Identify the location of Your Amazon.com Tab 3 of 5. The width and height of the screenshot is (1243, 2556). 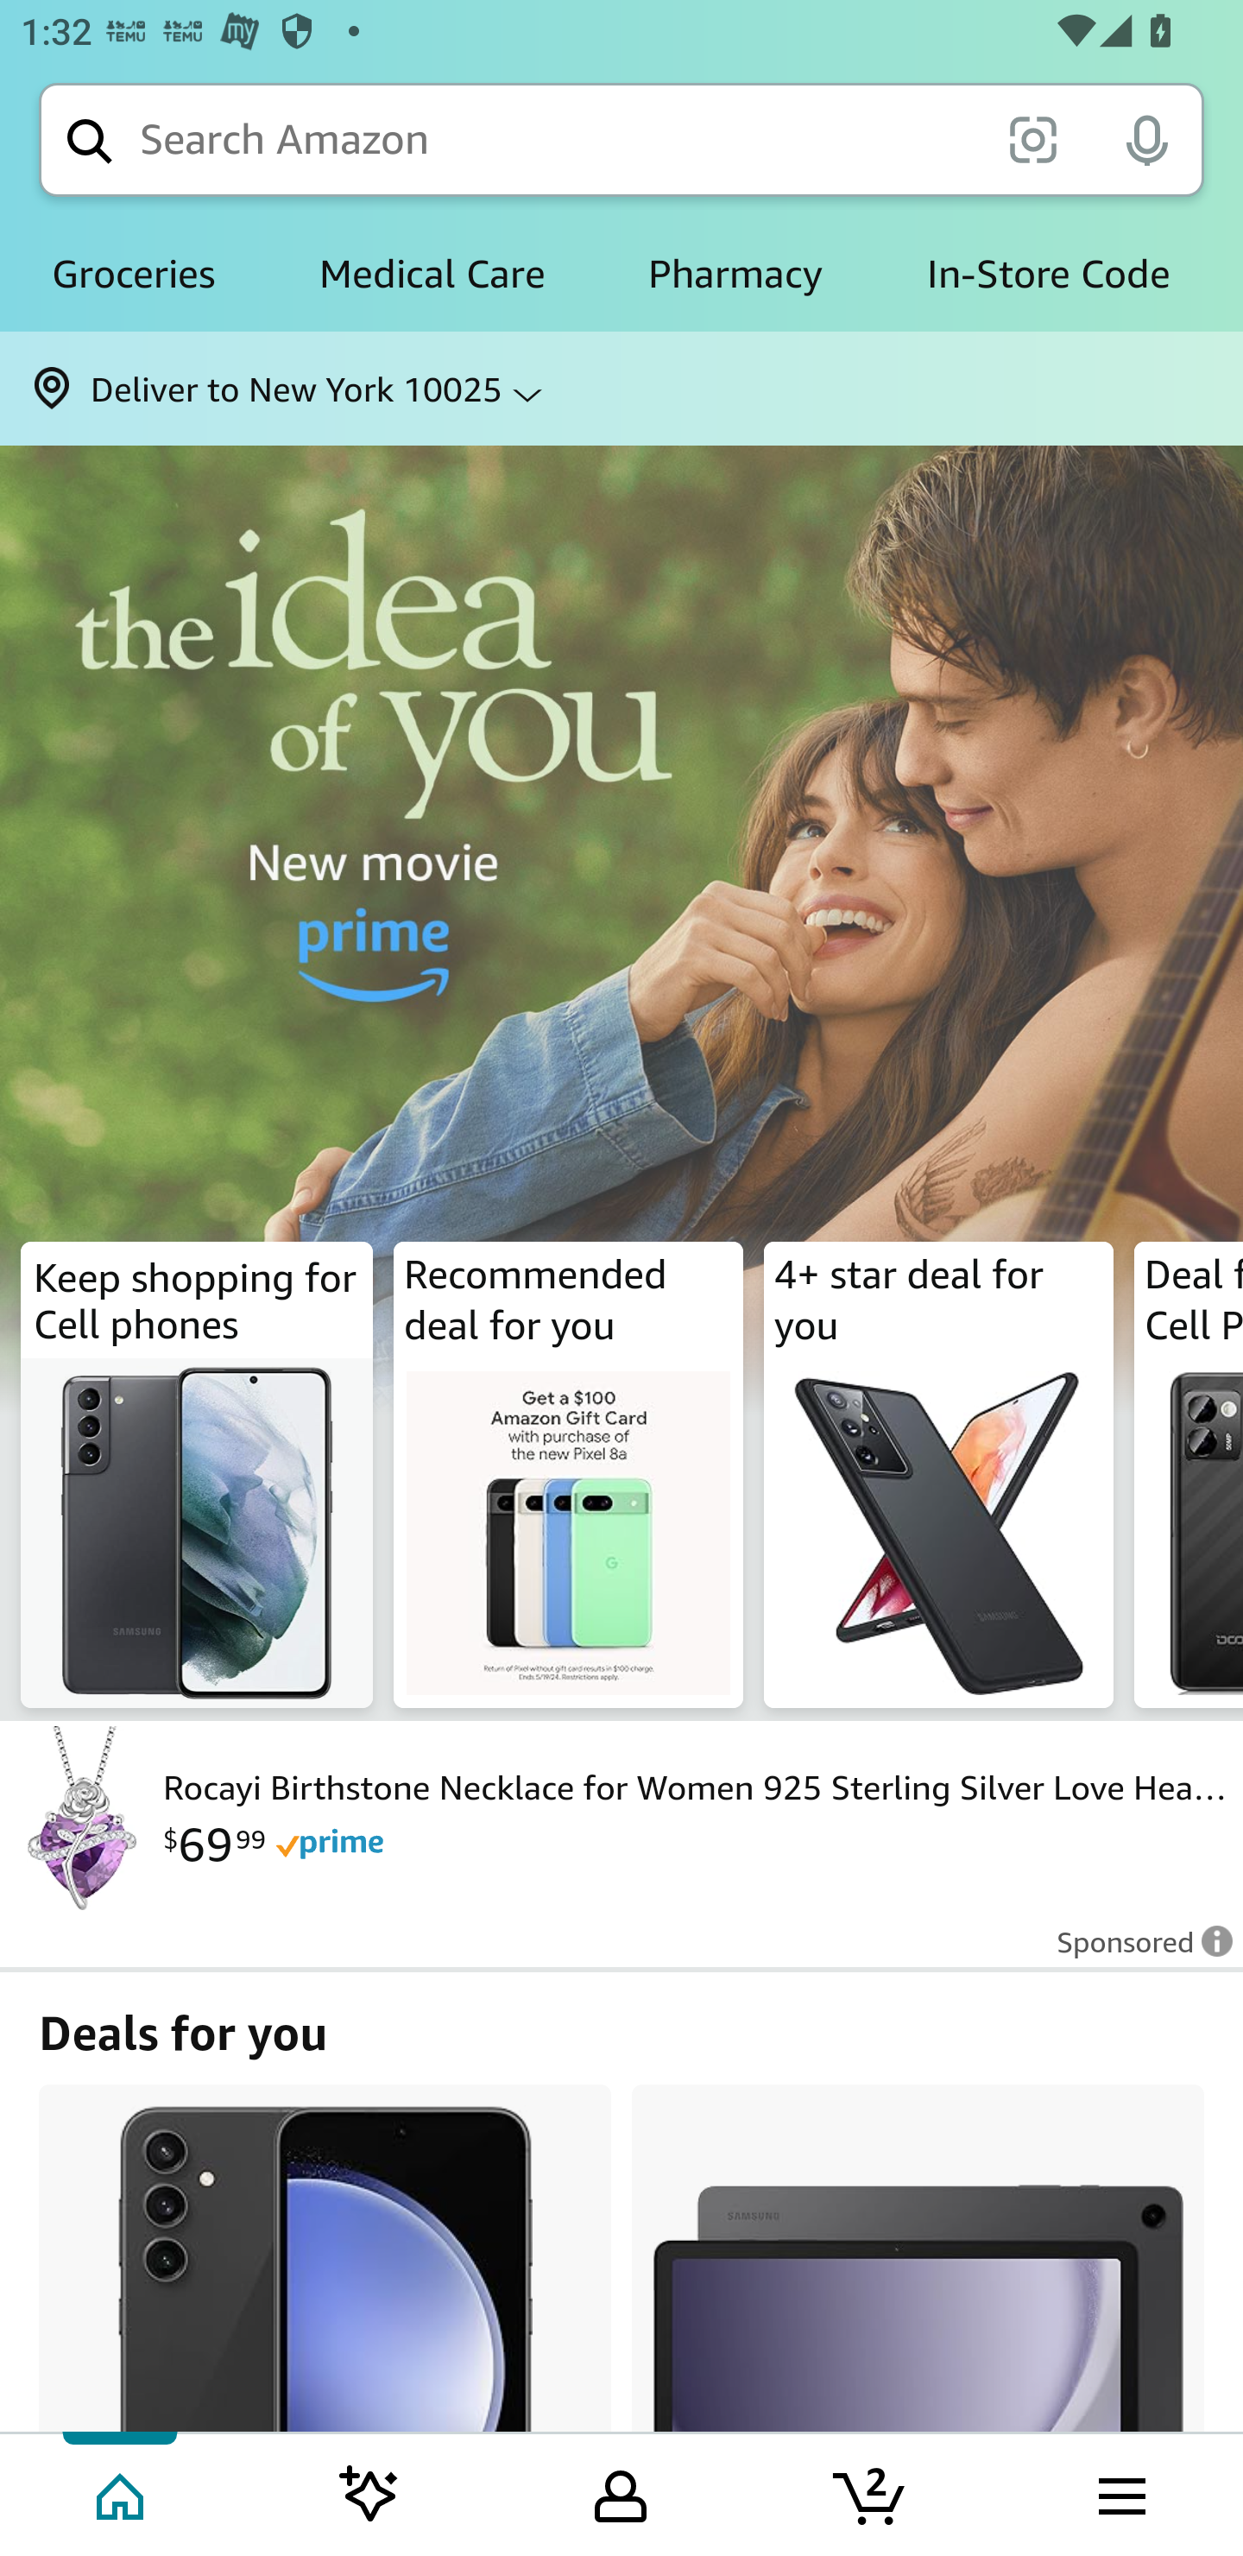
(621, 2493).